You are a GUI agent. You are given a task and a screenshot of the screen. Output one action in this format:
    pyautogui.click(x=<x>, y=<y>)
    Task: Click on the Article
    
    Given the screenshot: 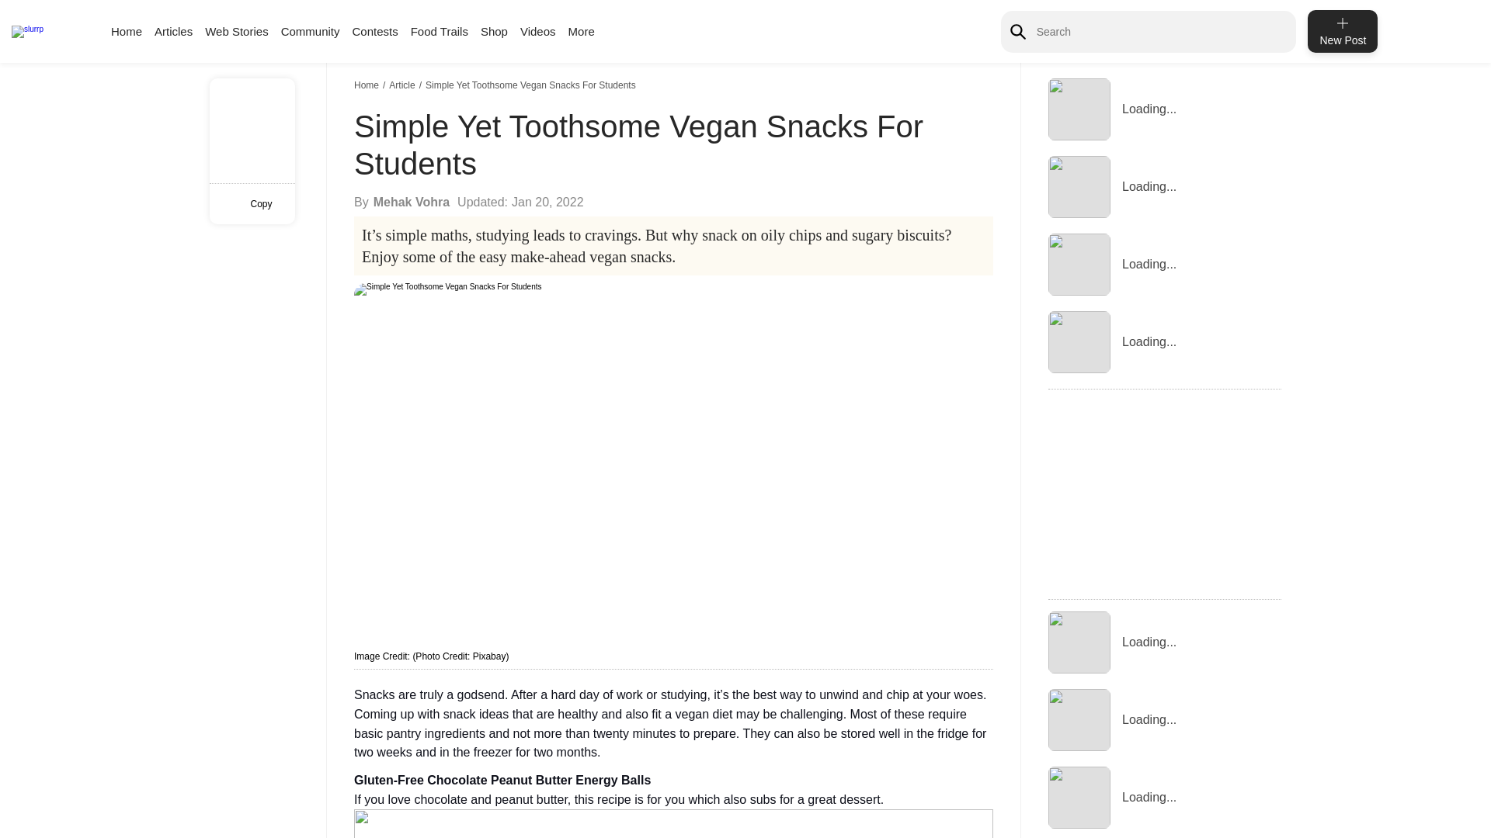 What is the action you would take?
    pyautogui.click(x=404, y=85)
    